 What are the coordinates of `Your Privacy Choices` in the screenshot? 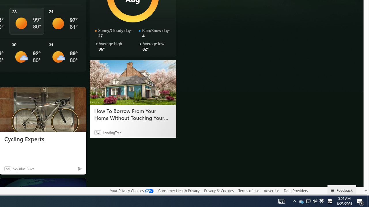 It's located at (131, 191).